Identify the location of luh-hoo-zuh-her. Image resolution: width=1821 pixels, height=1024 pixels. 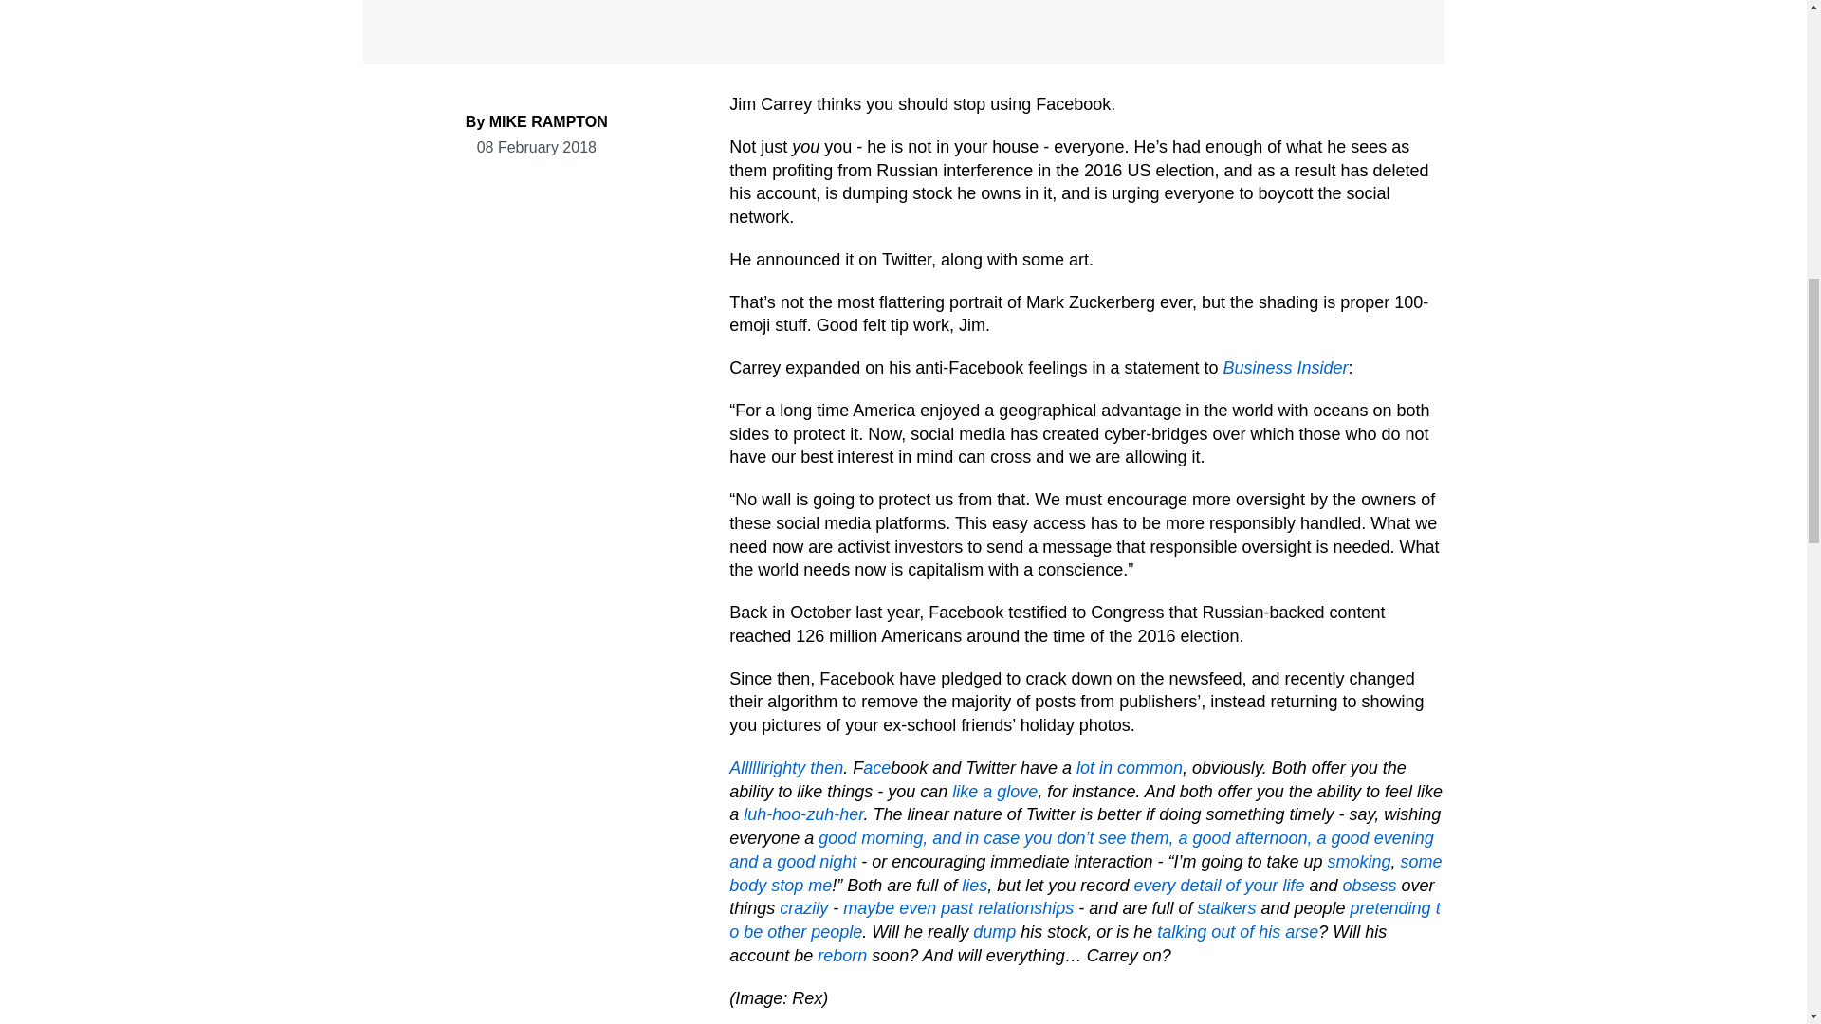
(802, 814).